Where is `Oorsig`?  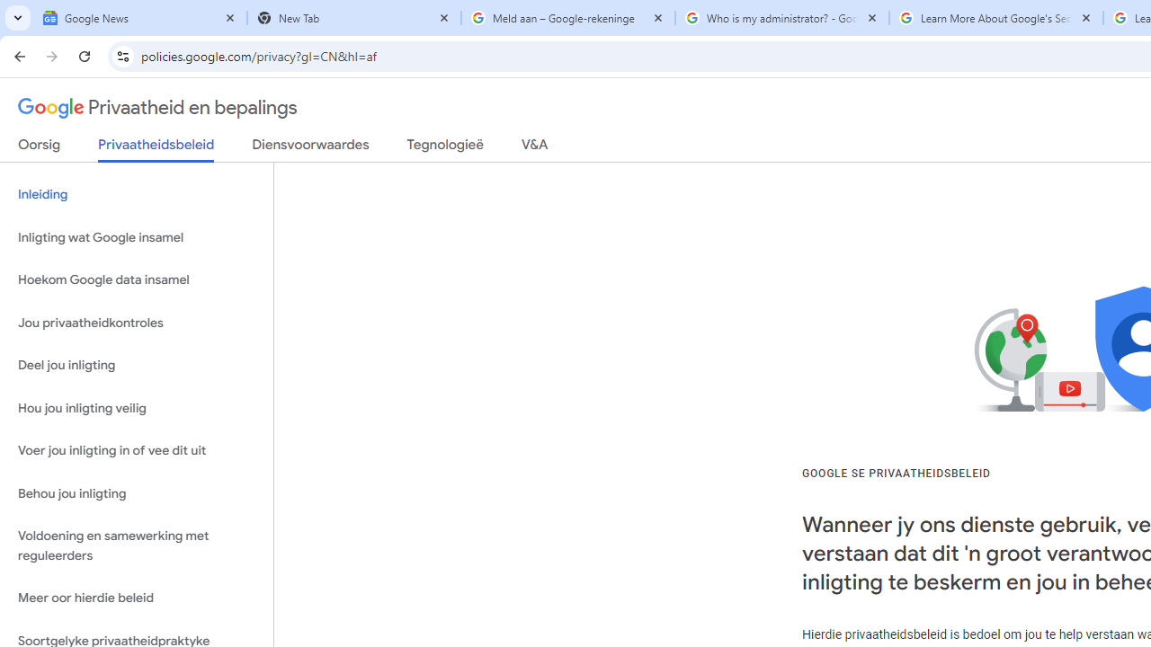 Oorsig is located at coordinates (40, 148).